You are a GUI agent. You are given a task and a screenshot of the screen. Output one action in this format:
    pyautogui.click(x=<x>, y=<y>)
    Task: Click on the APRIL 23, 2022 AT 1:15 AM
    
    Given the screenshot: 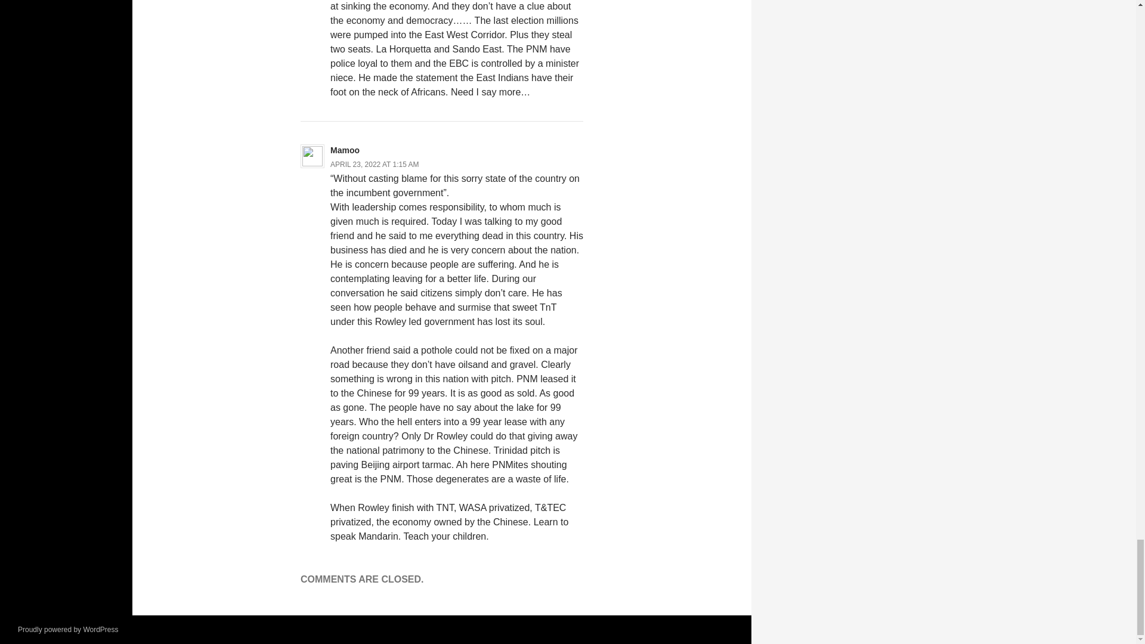 What is the action you would take?
    pyautogui.click(x=375, y=164)
    